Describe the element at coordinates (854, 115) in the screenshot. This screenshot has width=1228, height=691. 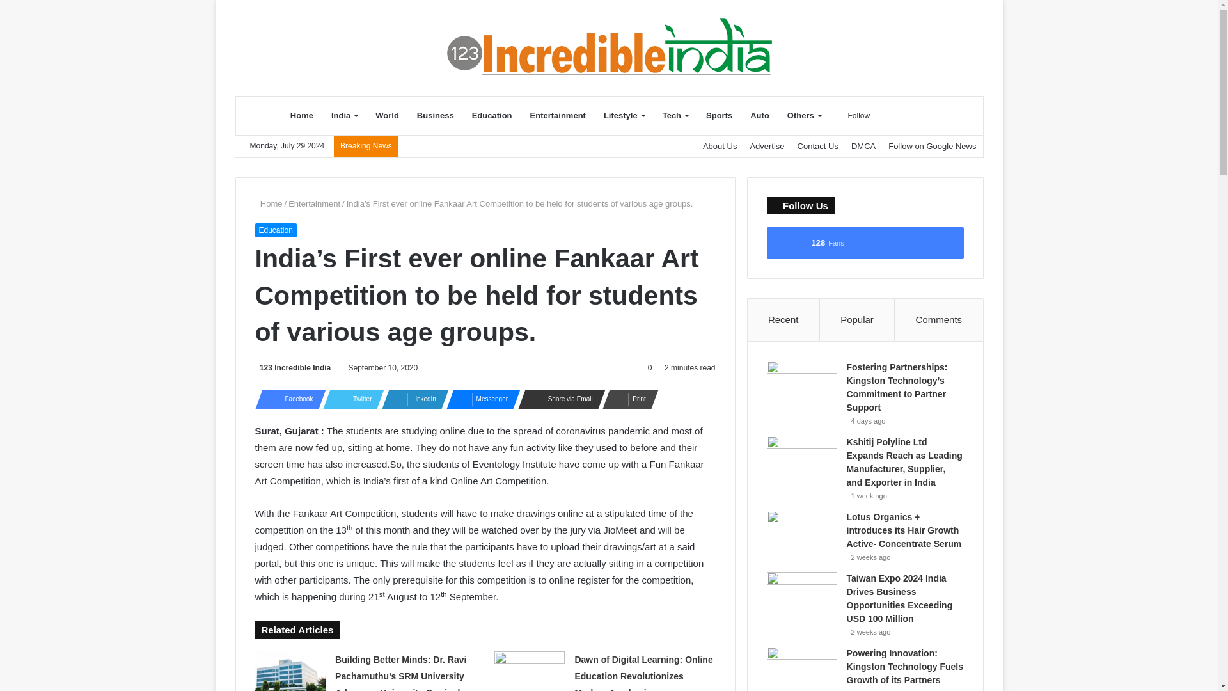
I see `Follow` at that location.